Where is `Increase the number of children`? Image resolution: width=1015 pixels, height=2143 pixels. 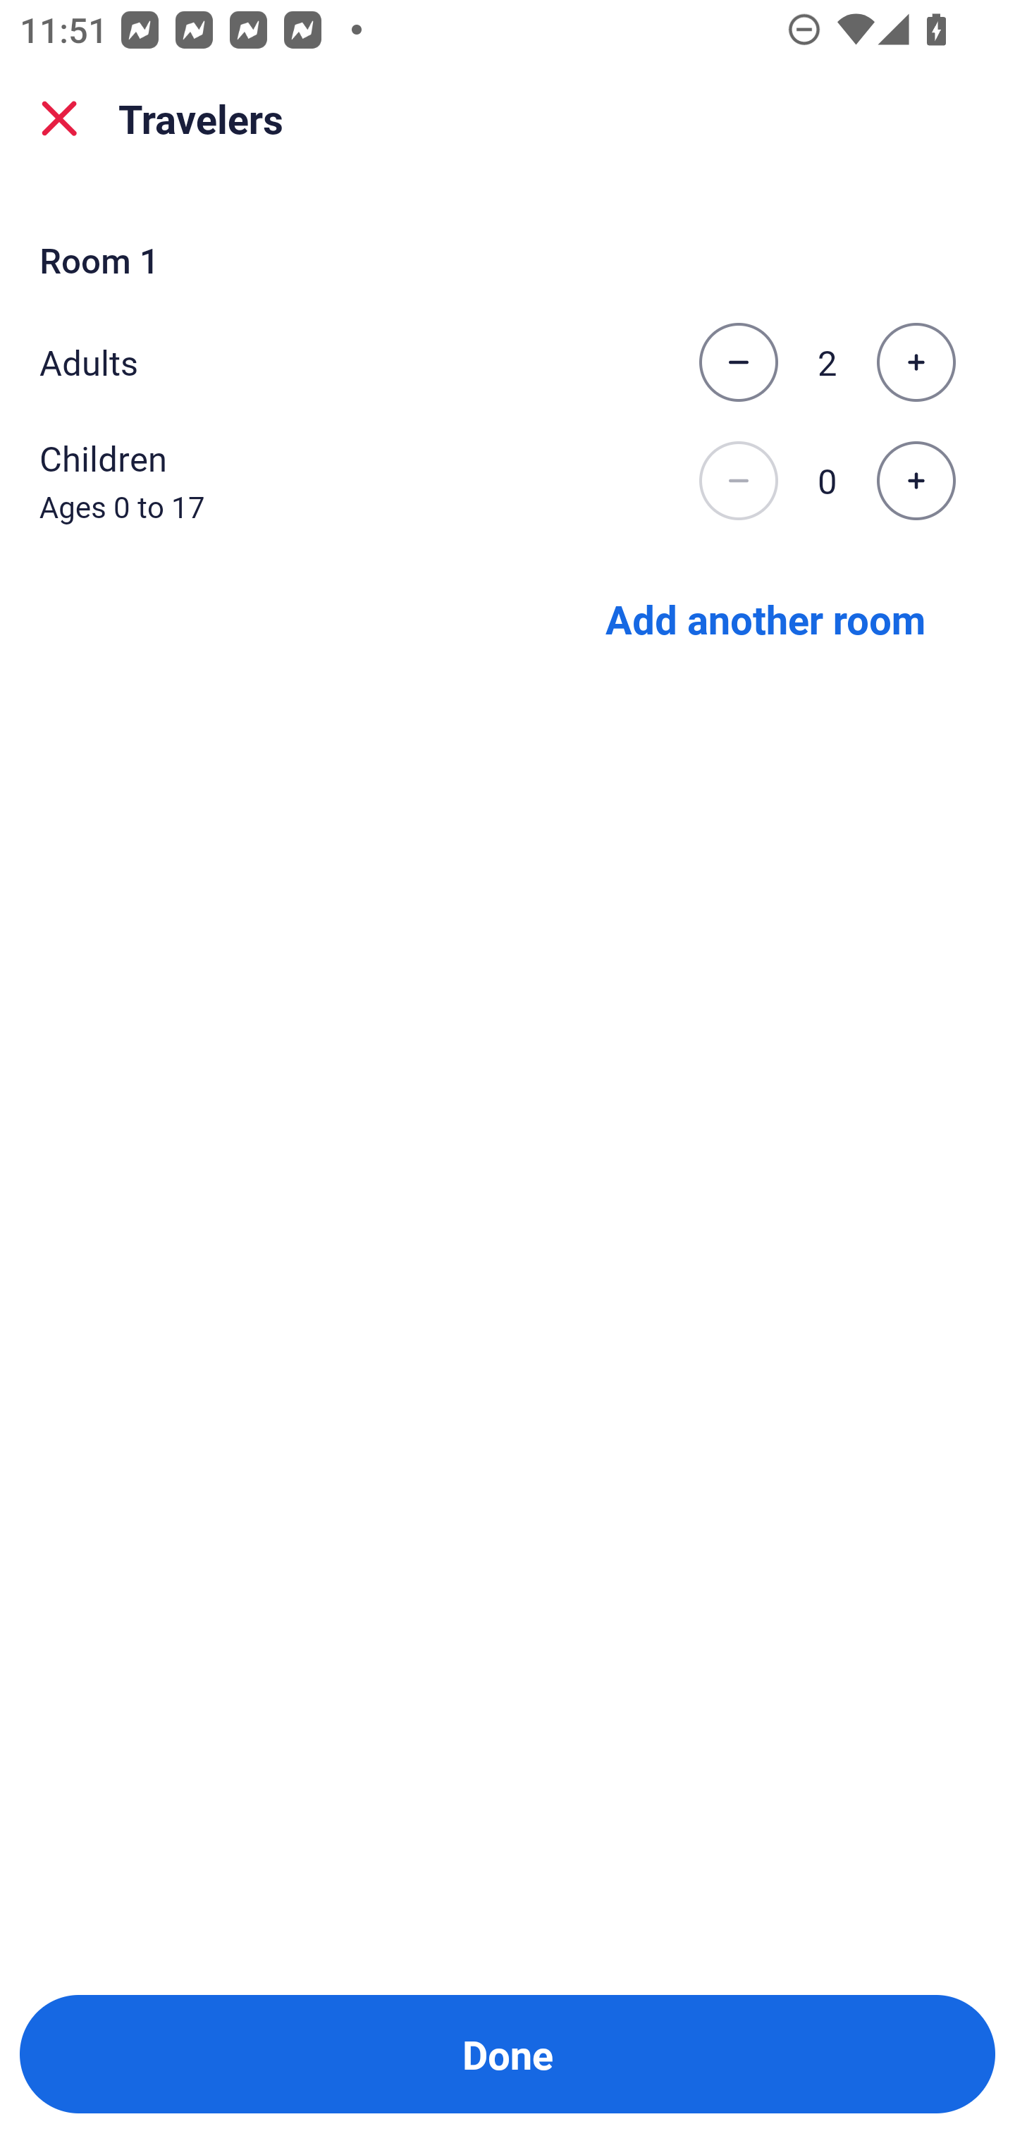 Increase the number of children is located at coordinates (916, 481).